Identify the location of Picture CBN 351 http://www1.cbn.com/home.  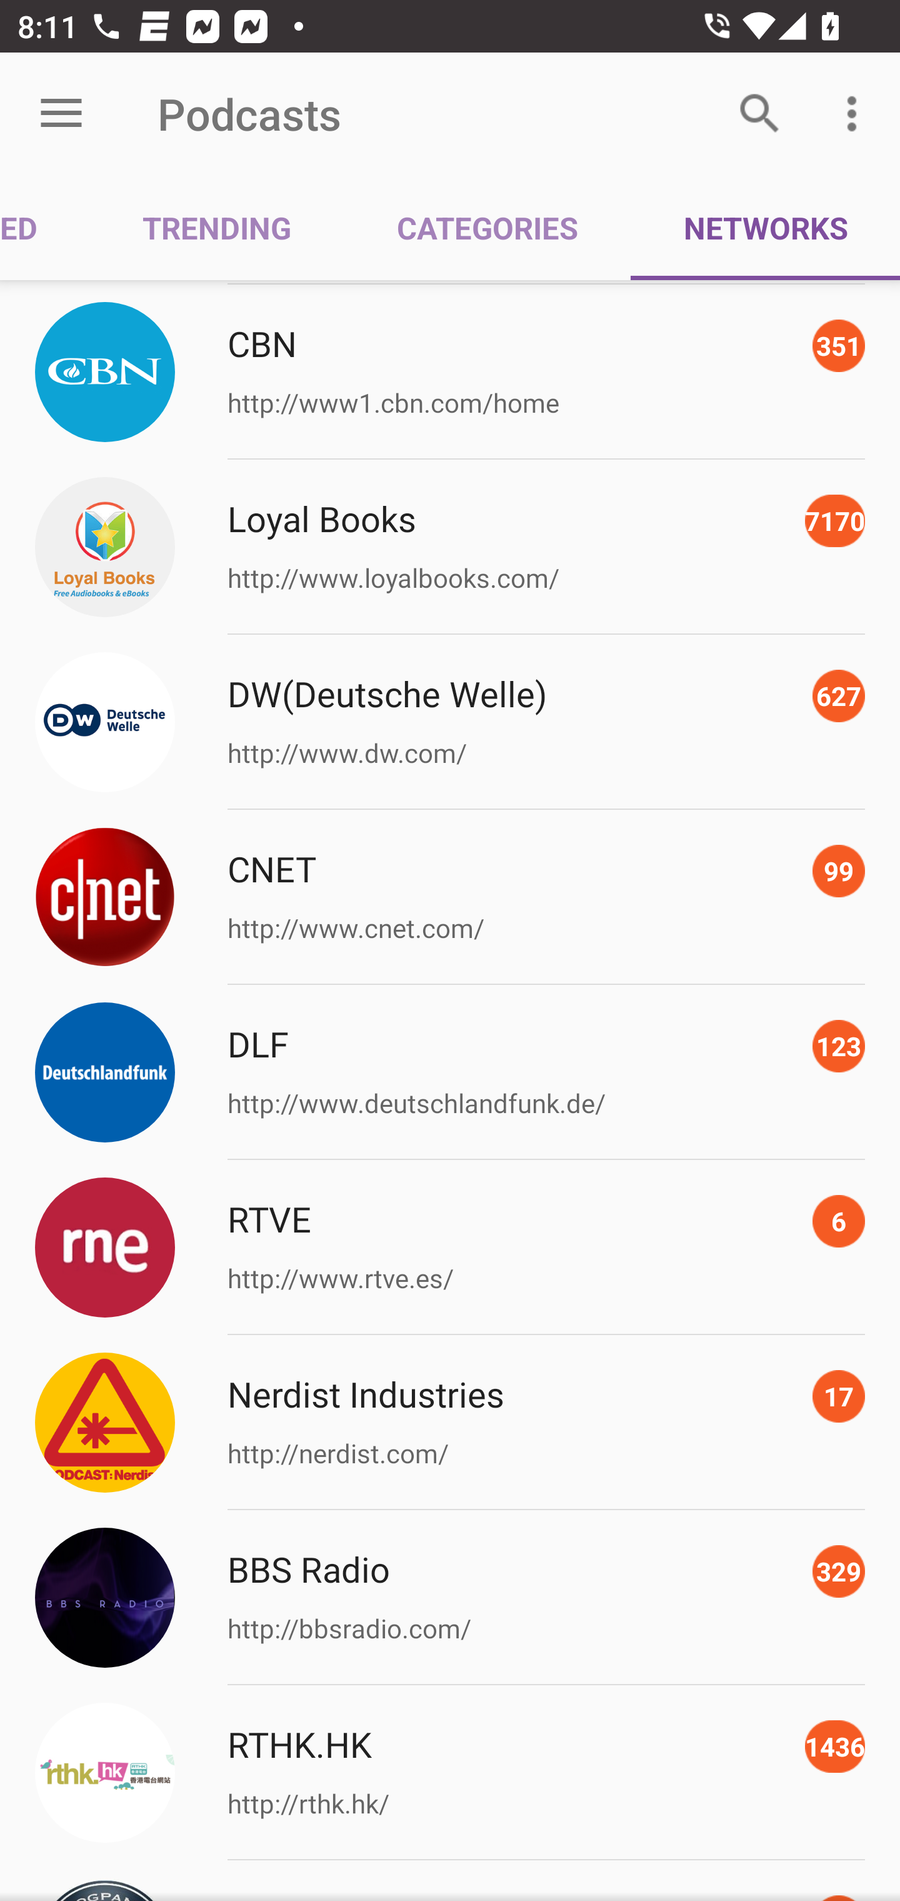
(450, 373).